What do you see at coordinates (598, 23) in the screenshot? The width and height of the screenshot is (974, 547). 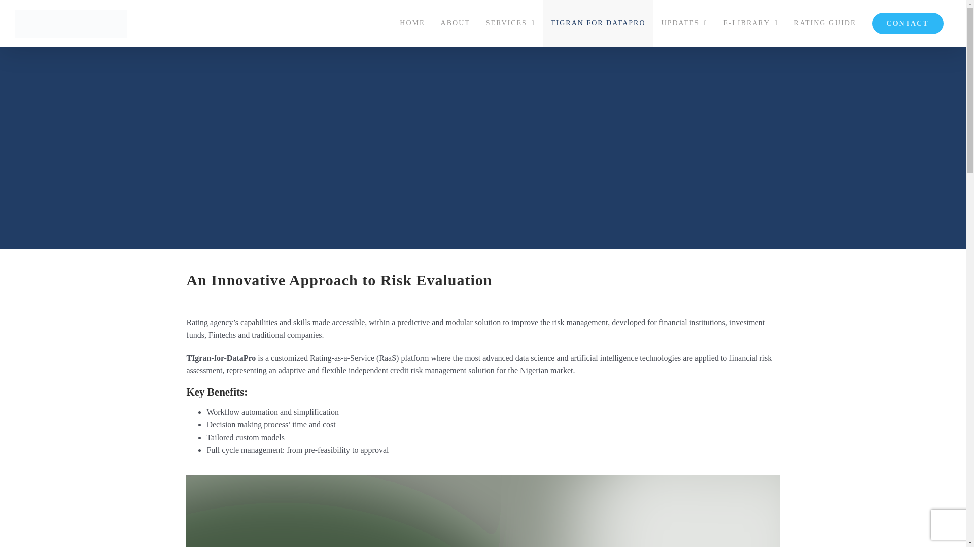 I see `TIGRAN FOR DATAPRO` at bounding box center [598, 23].